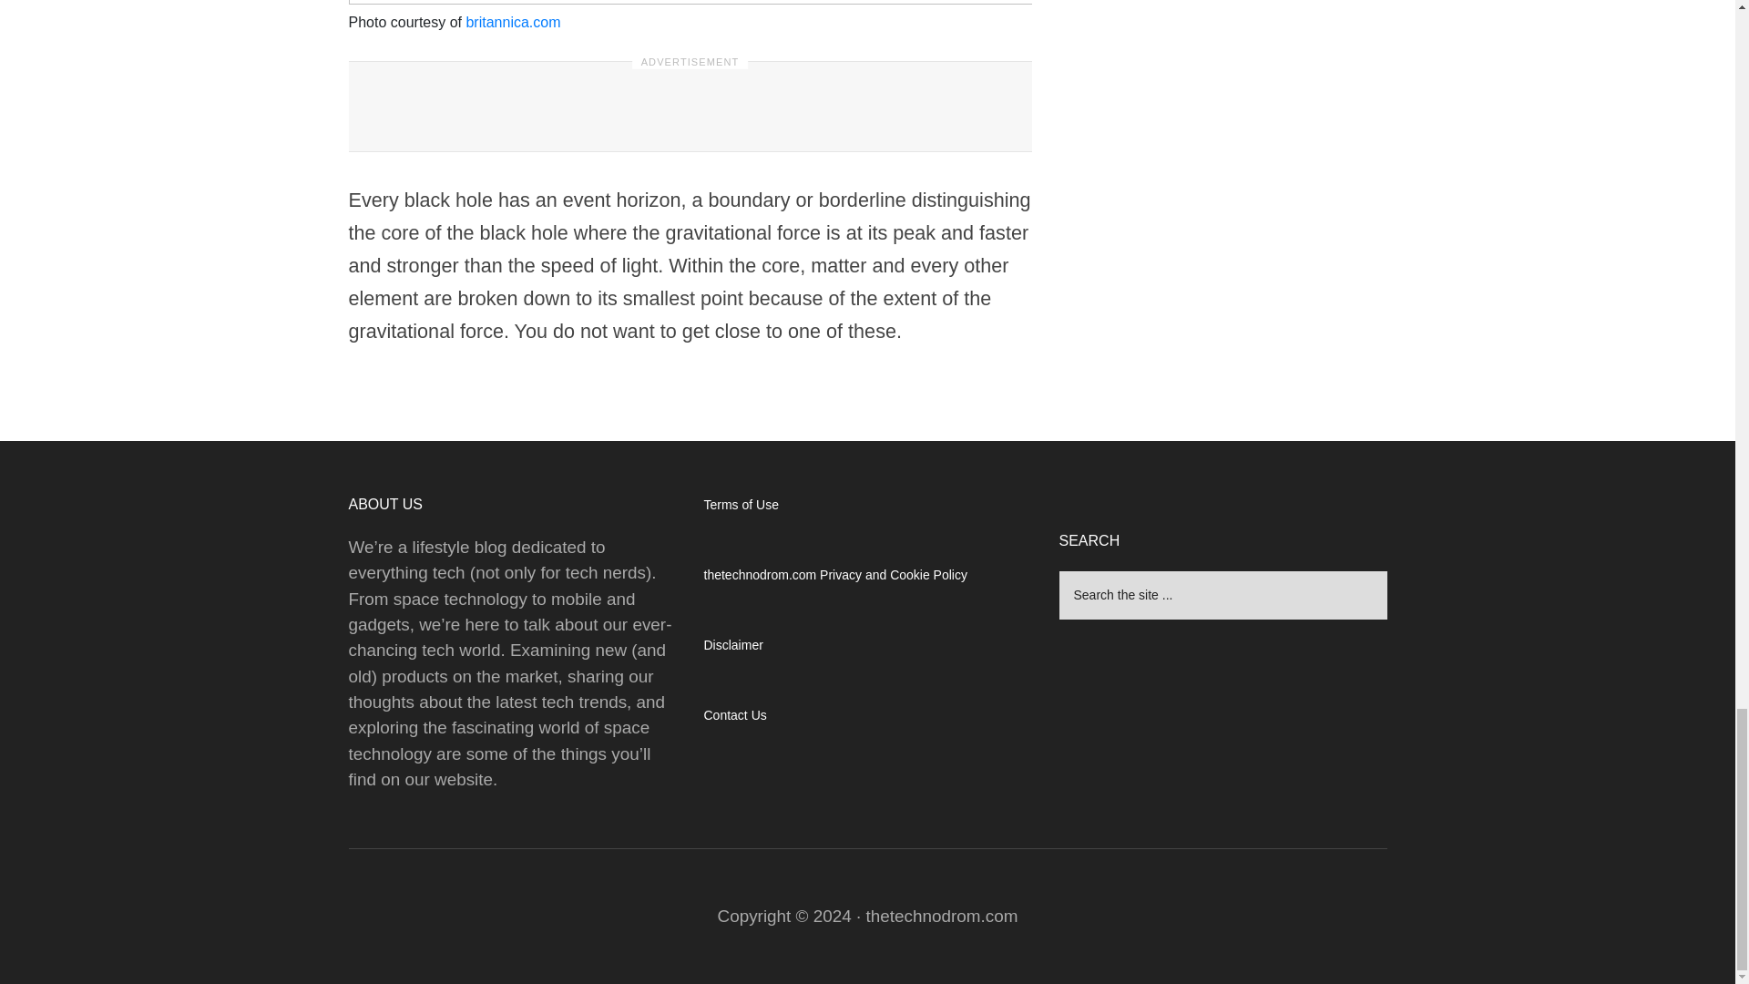  I want to click on britannica.com, so click(512, 22).